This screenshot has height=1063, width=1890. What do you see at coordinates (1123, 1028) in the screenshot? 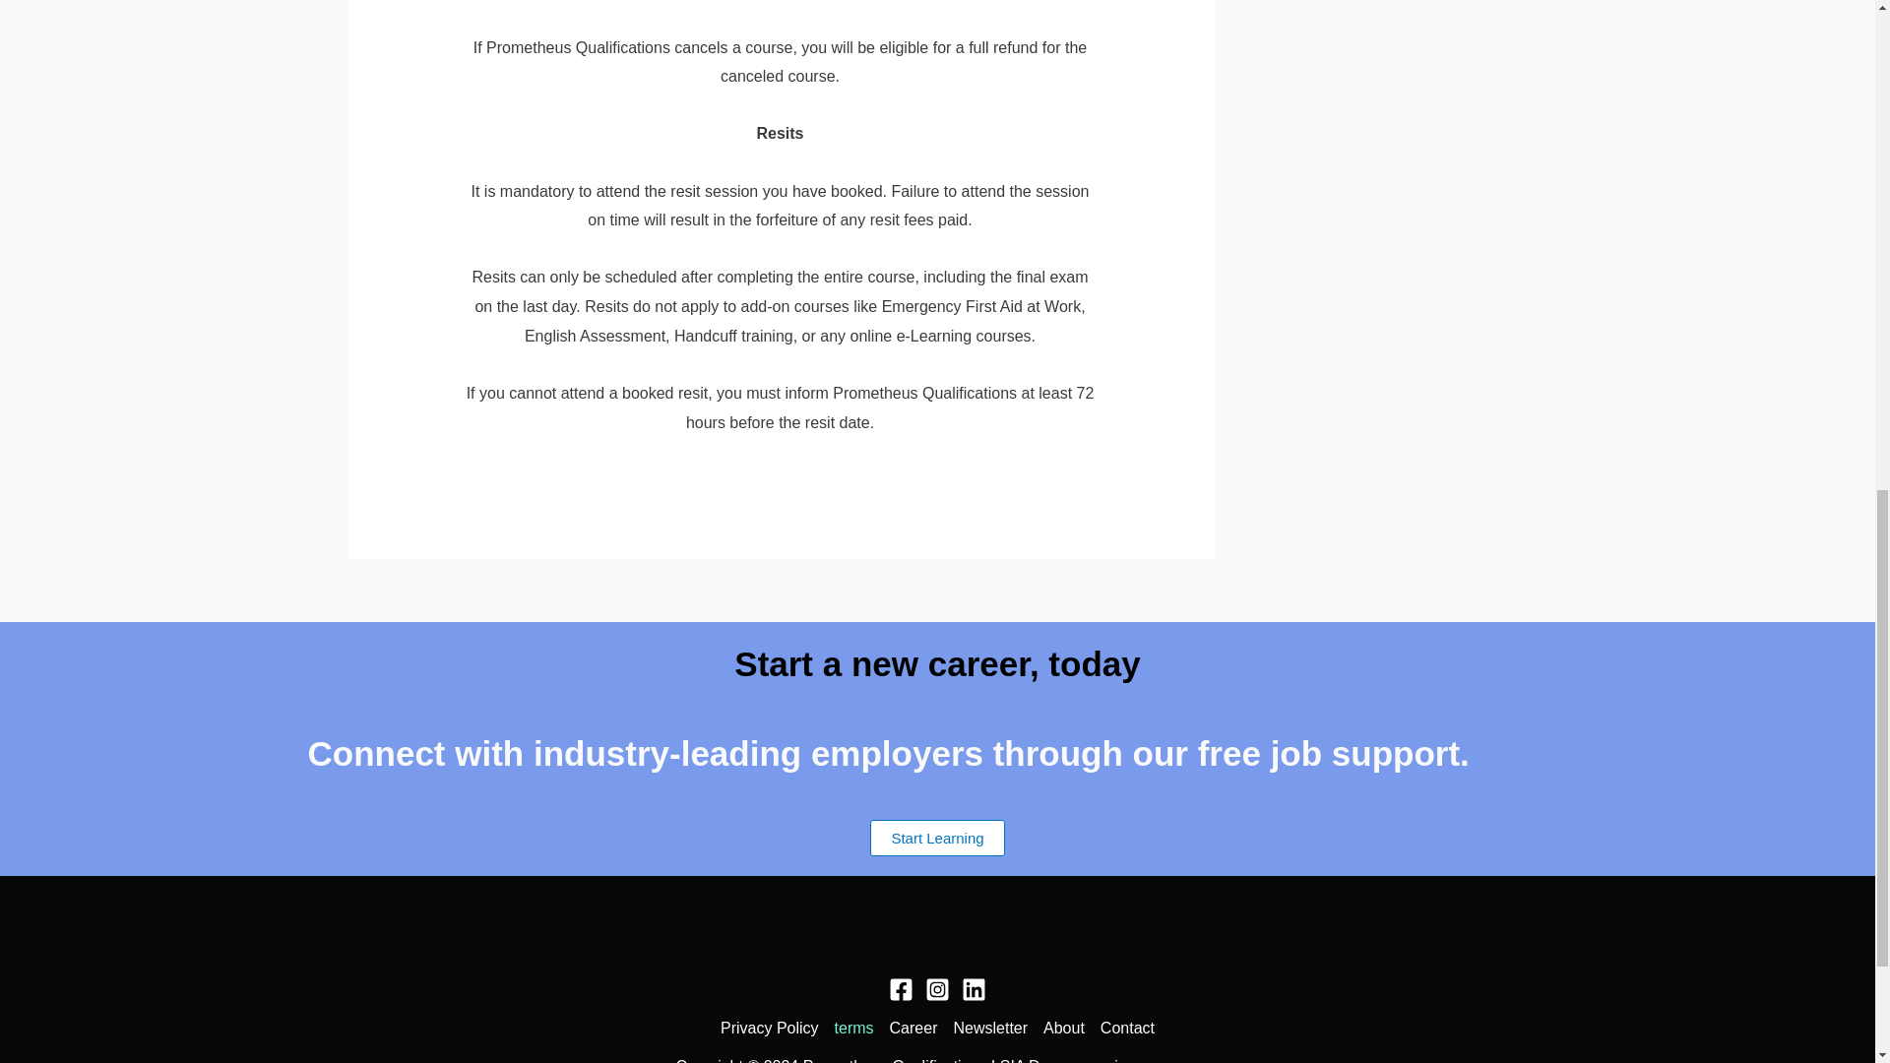
I see `Contact` at bounding box center [1123, 1028].